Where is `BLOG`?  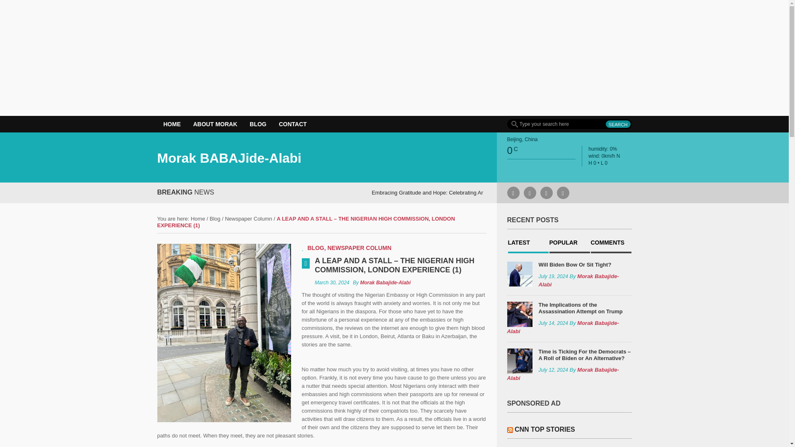 BLOG is located at coordinates (315, 248).